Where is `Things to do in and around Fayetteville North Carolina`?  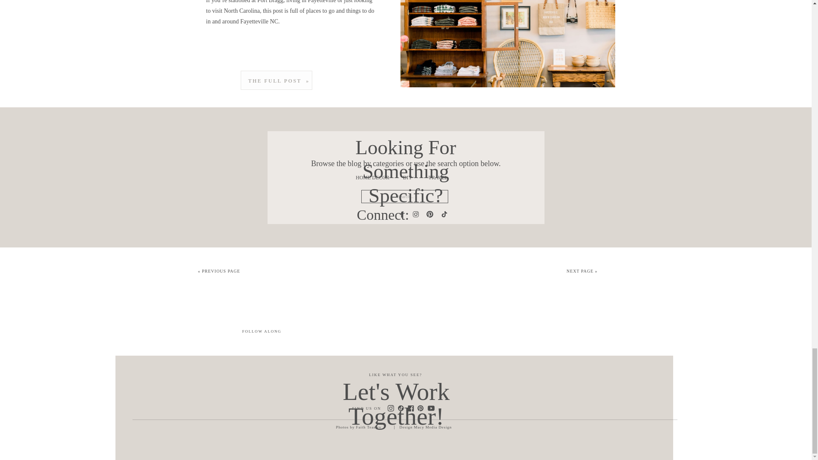
Things to do in and around Fayetteville North Carolina is located at coordinates (508, 43).